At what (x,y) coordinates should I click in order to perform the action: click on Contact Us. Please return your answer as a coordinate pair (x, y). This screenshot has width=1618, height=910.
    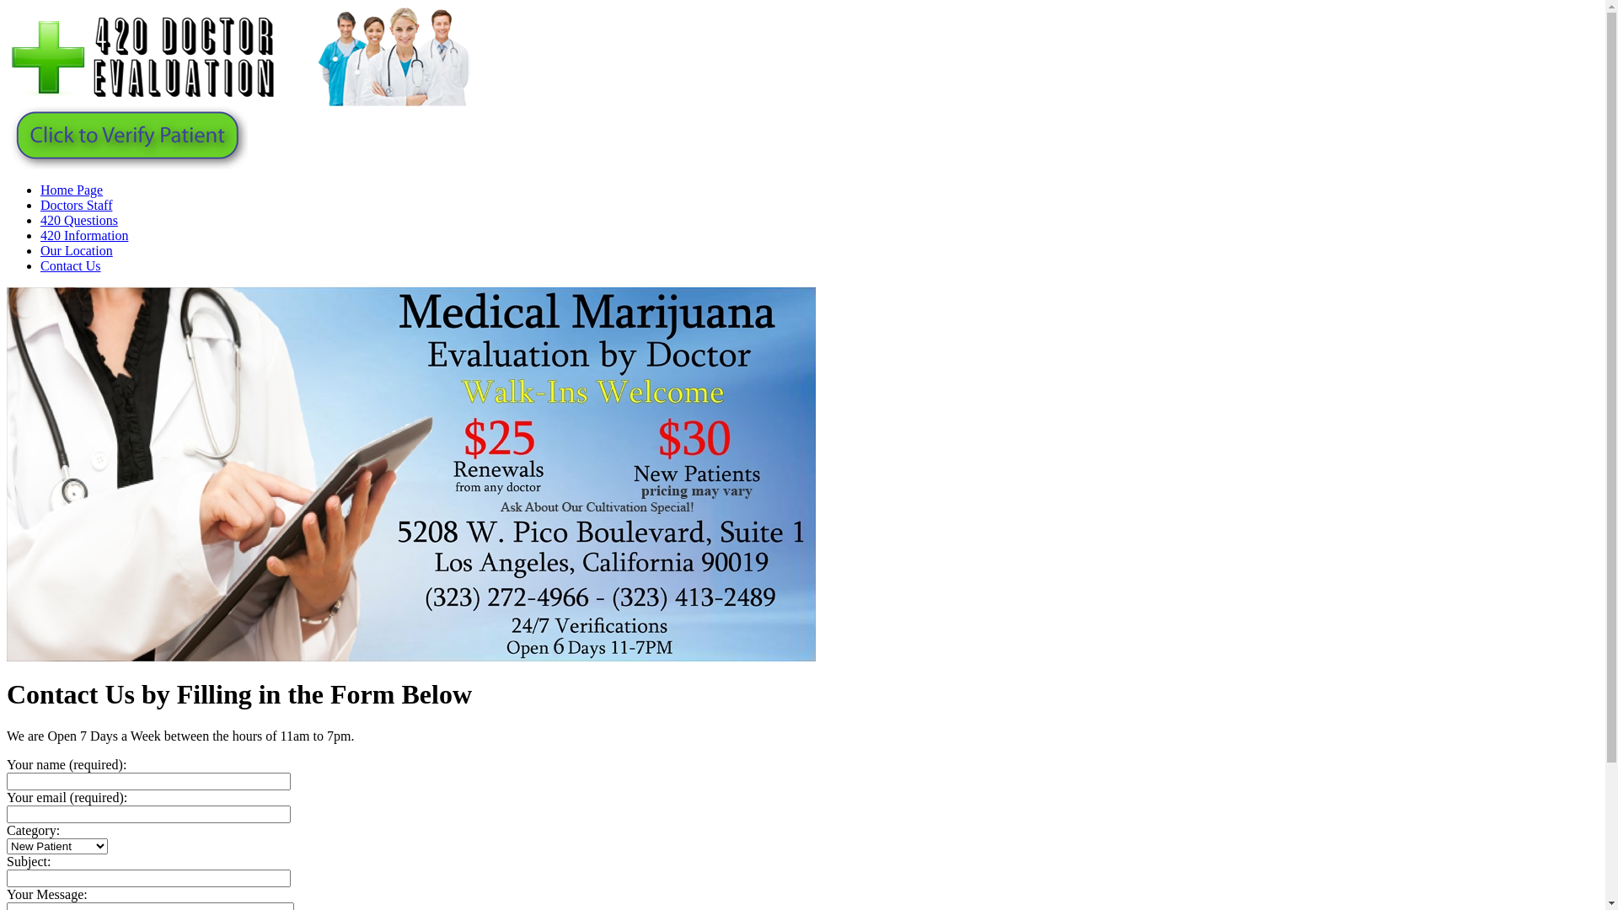
    Looking at the image, I should click on (71, 266).